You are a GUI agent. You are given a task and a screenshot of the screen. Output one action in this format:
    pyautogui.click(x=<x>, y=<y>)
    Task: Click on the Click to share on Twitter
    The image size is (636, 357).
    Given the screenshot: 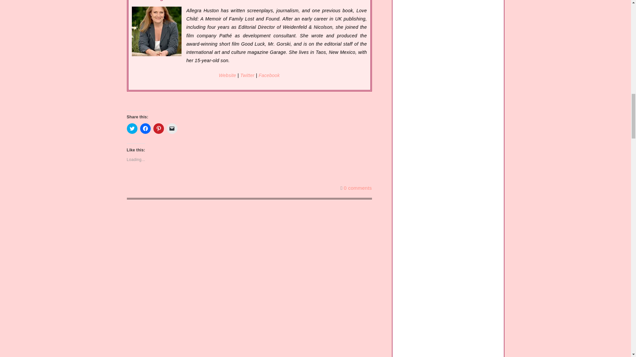 What is the action you would take?
    pyautogui.click(x=132, y=128)
    